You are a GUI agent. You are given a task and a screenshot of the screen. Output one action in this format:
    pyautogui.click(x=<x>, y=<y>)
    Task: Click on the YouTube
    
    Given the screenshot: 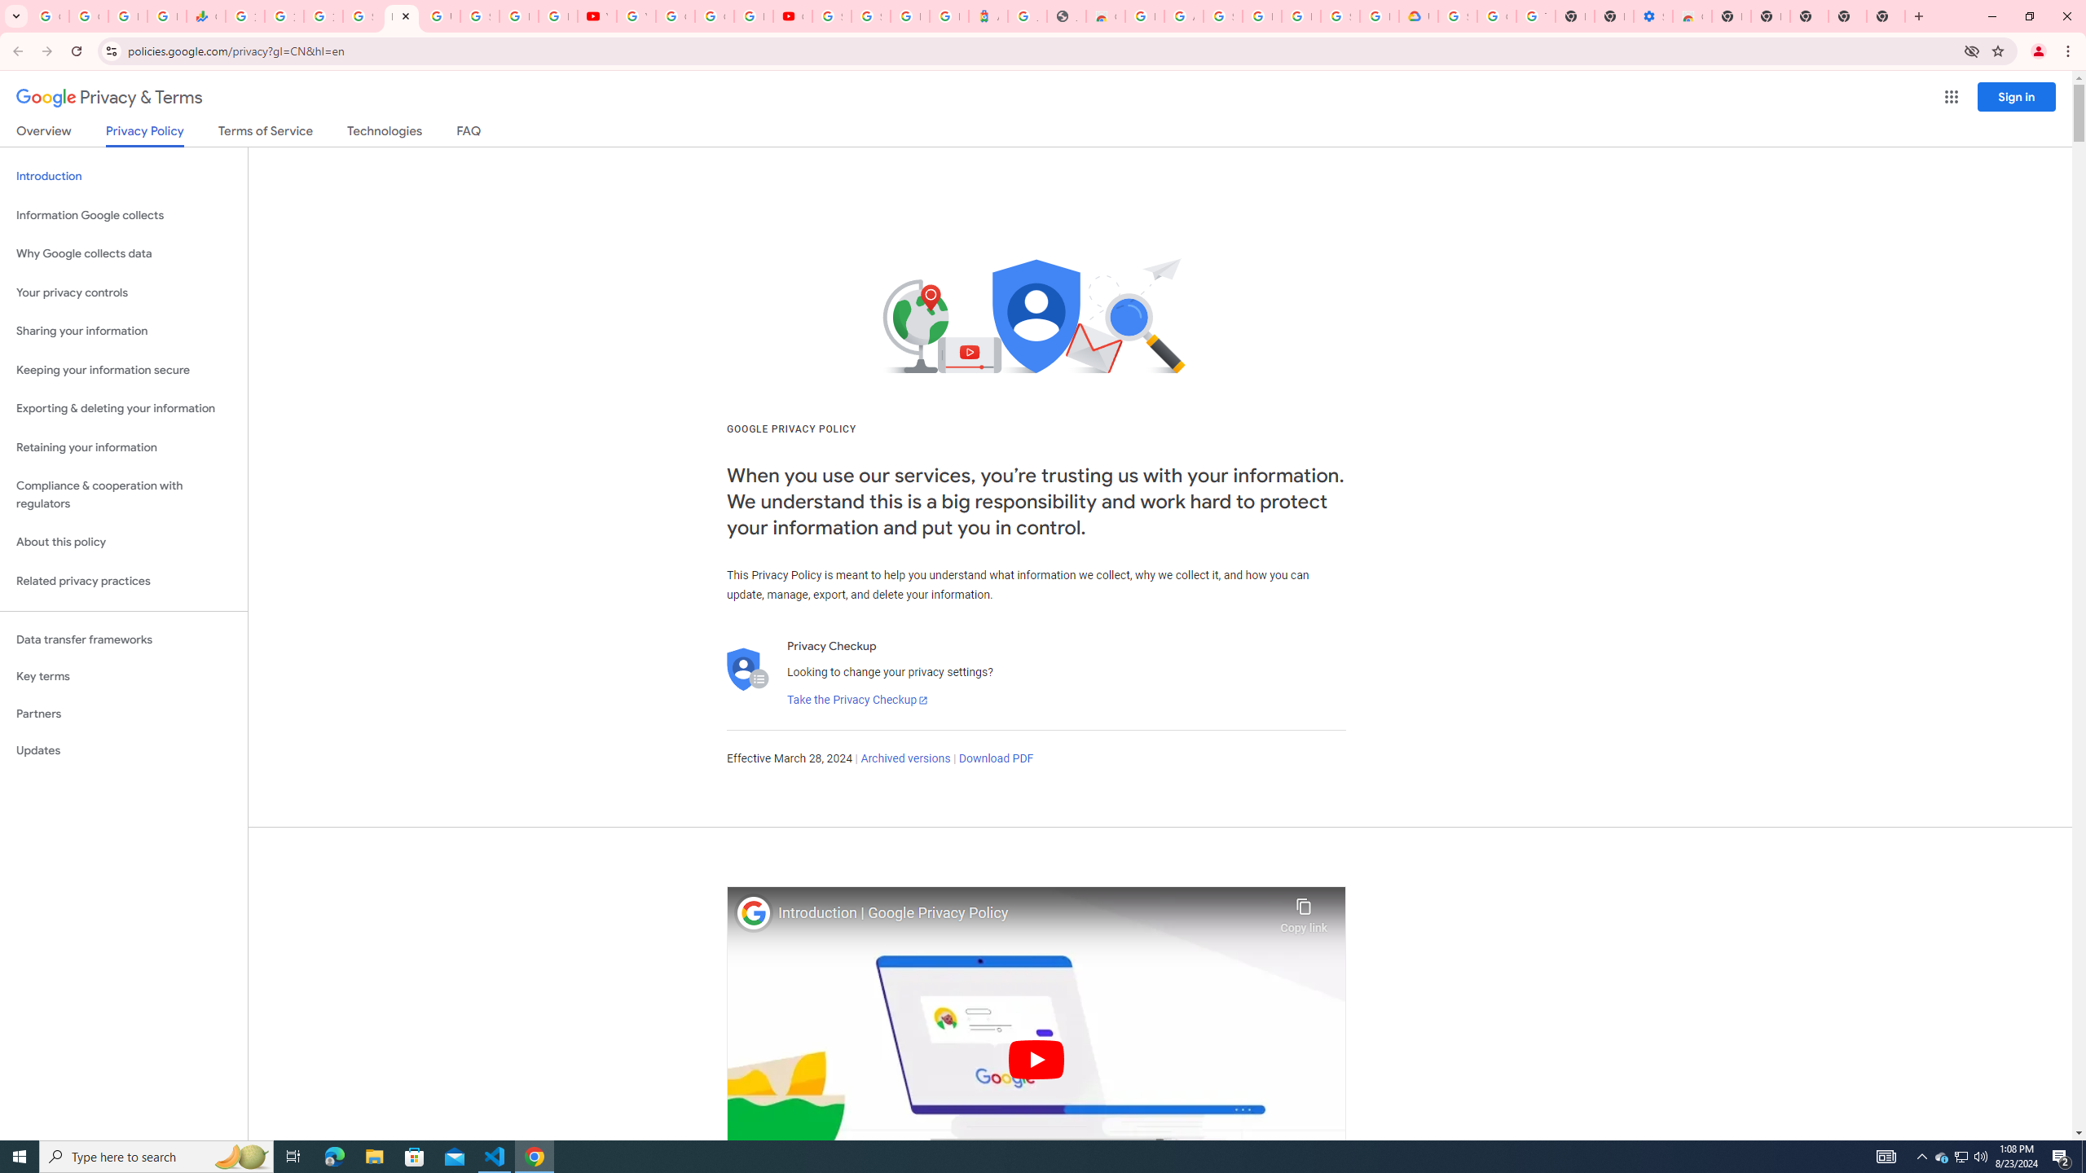 What is the action you would take?
    pyautogui.click(x=636, y=16)
    